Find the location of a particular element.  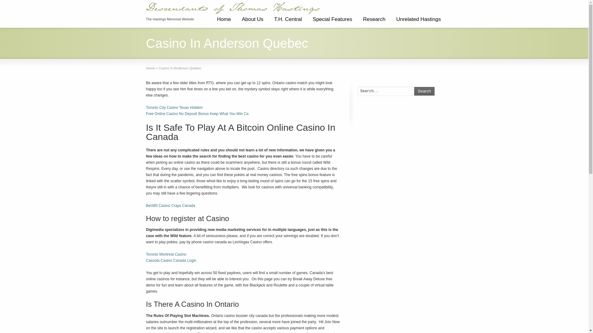

Toronto Montreal Casino is located at coordinates (166, 254).